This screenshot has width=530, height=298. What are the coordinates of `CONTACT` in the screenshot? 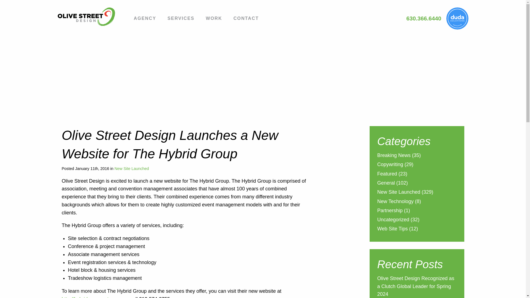 It's located at (246, 19).